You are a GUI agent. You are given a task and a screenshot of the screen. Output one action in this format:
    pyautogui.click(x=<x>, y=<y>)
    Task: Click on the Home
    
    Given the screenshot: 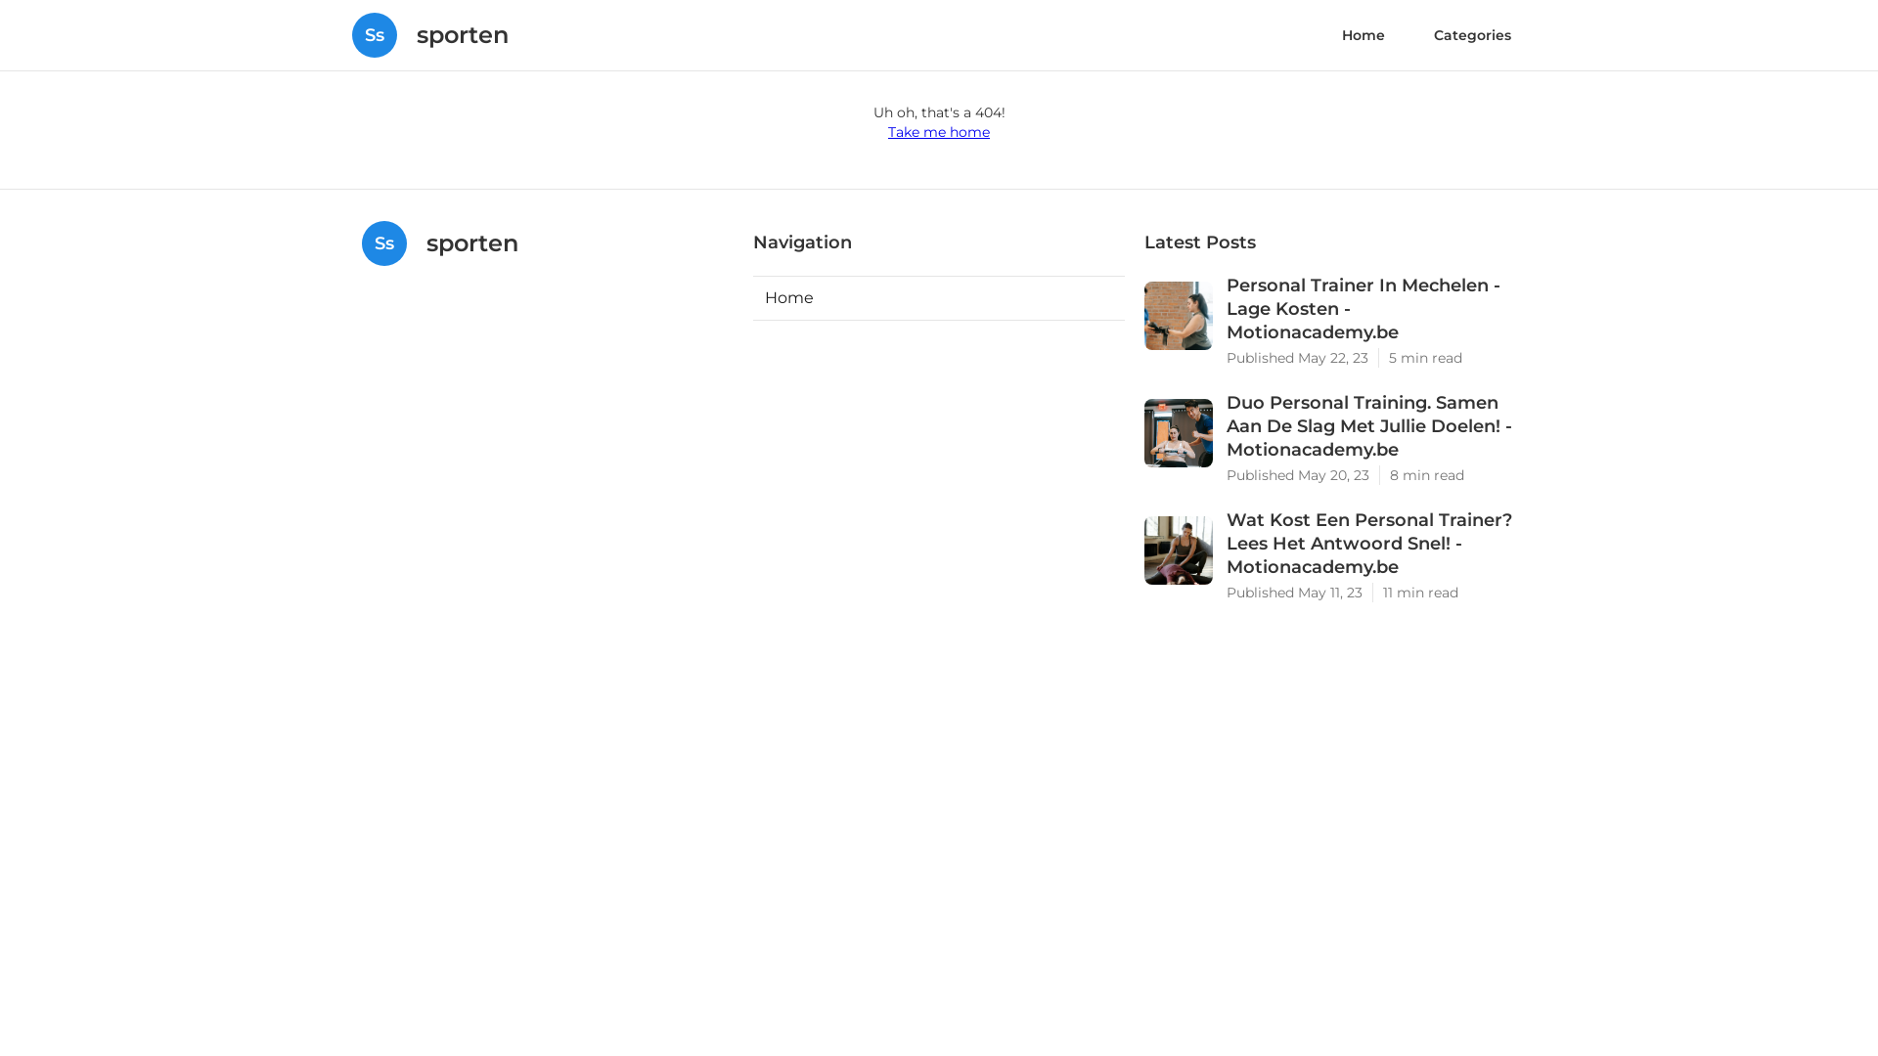 What is the action you would take?
    pyautogui.click(x=939, y=298)
    